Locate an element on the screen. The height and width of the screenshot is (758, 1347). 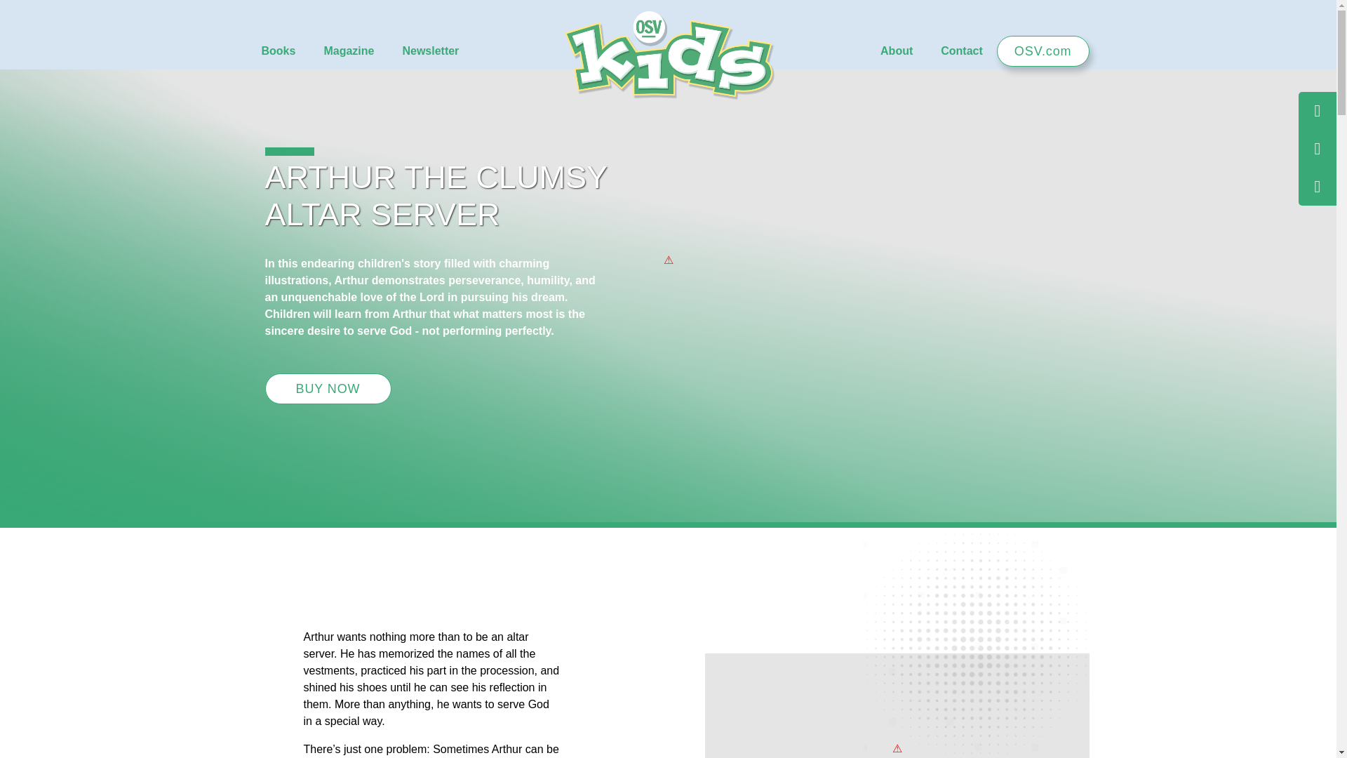
BUY NOW is located at coordinates (328, 389).